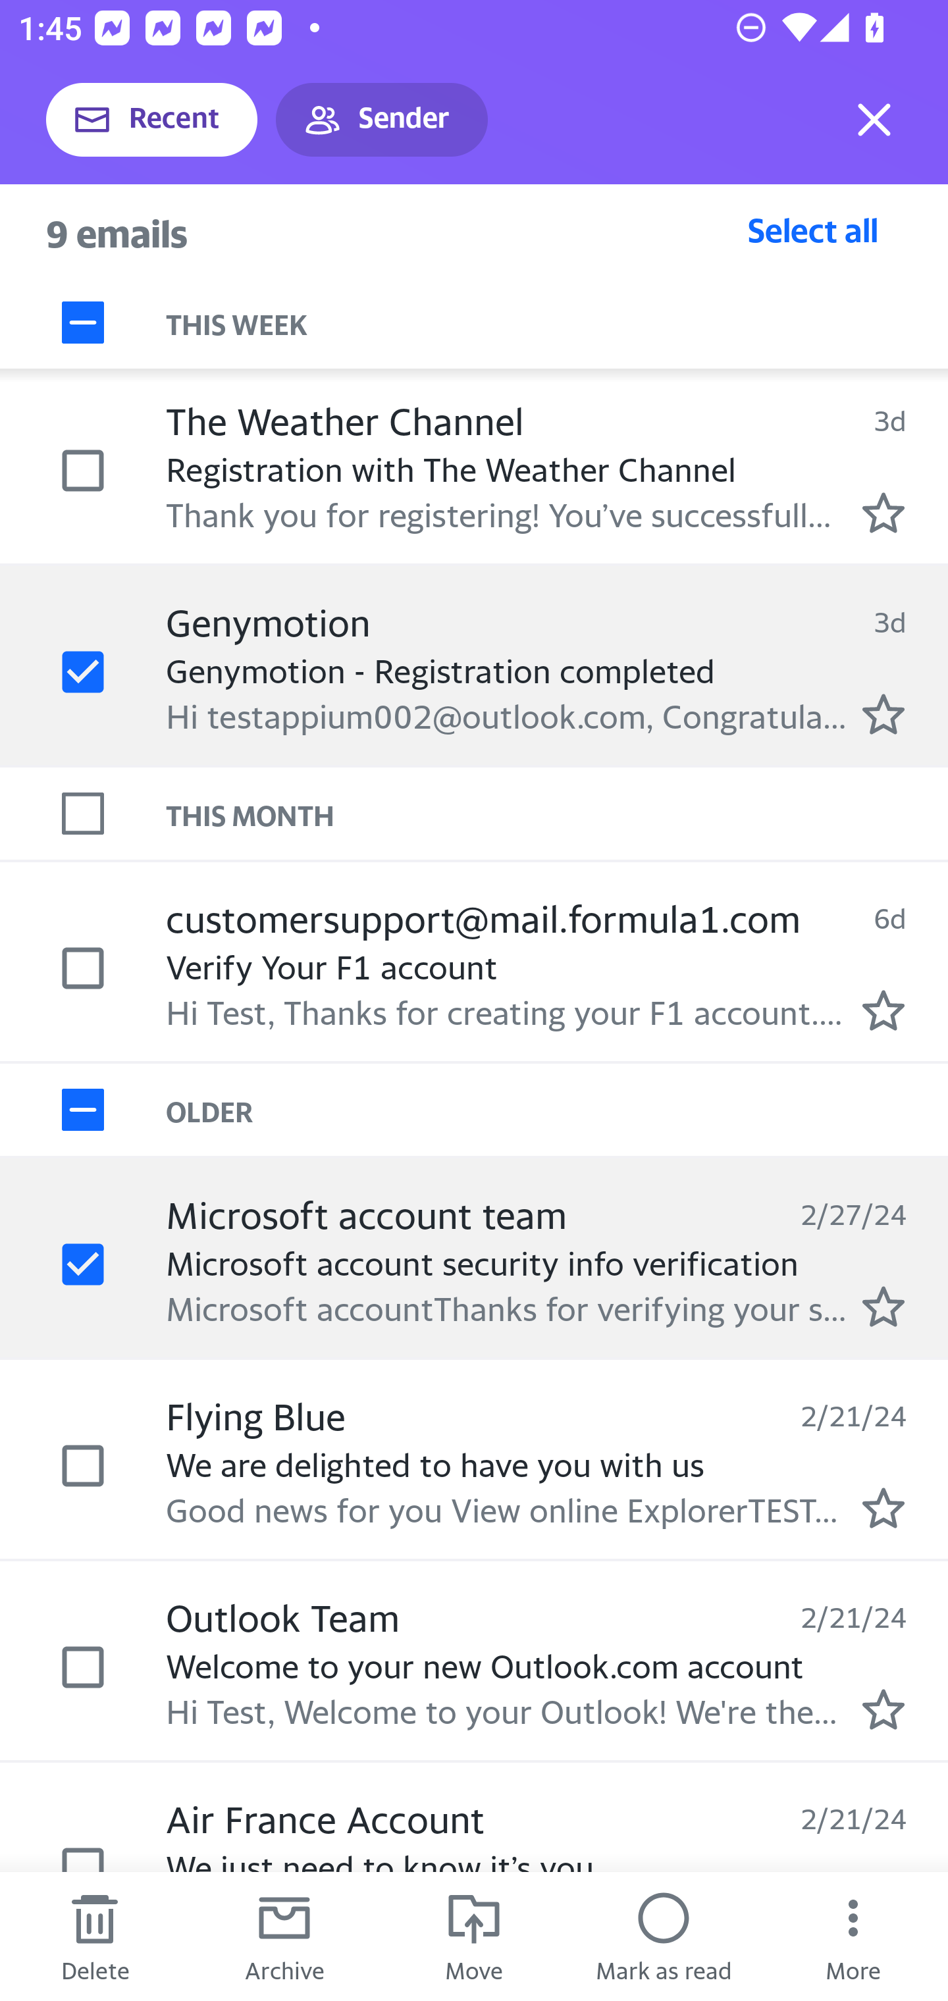 This screenshot has width=948, height=2001. Describe the element at coordinates (883, 713) in the screenshot. I see `Mark as starred.` at that location.